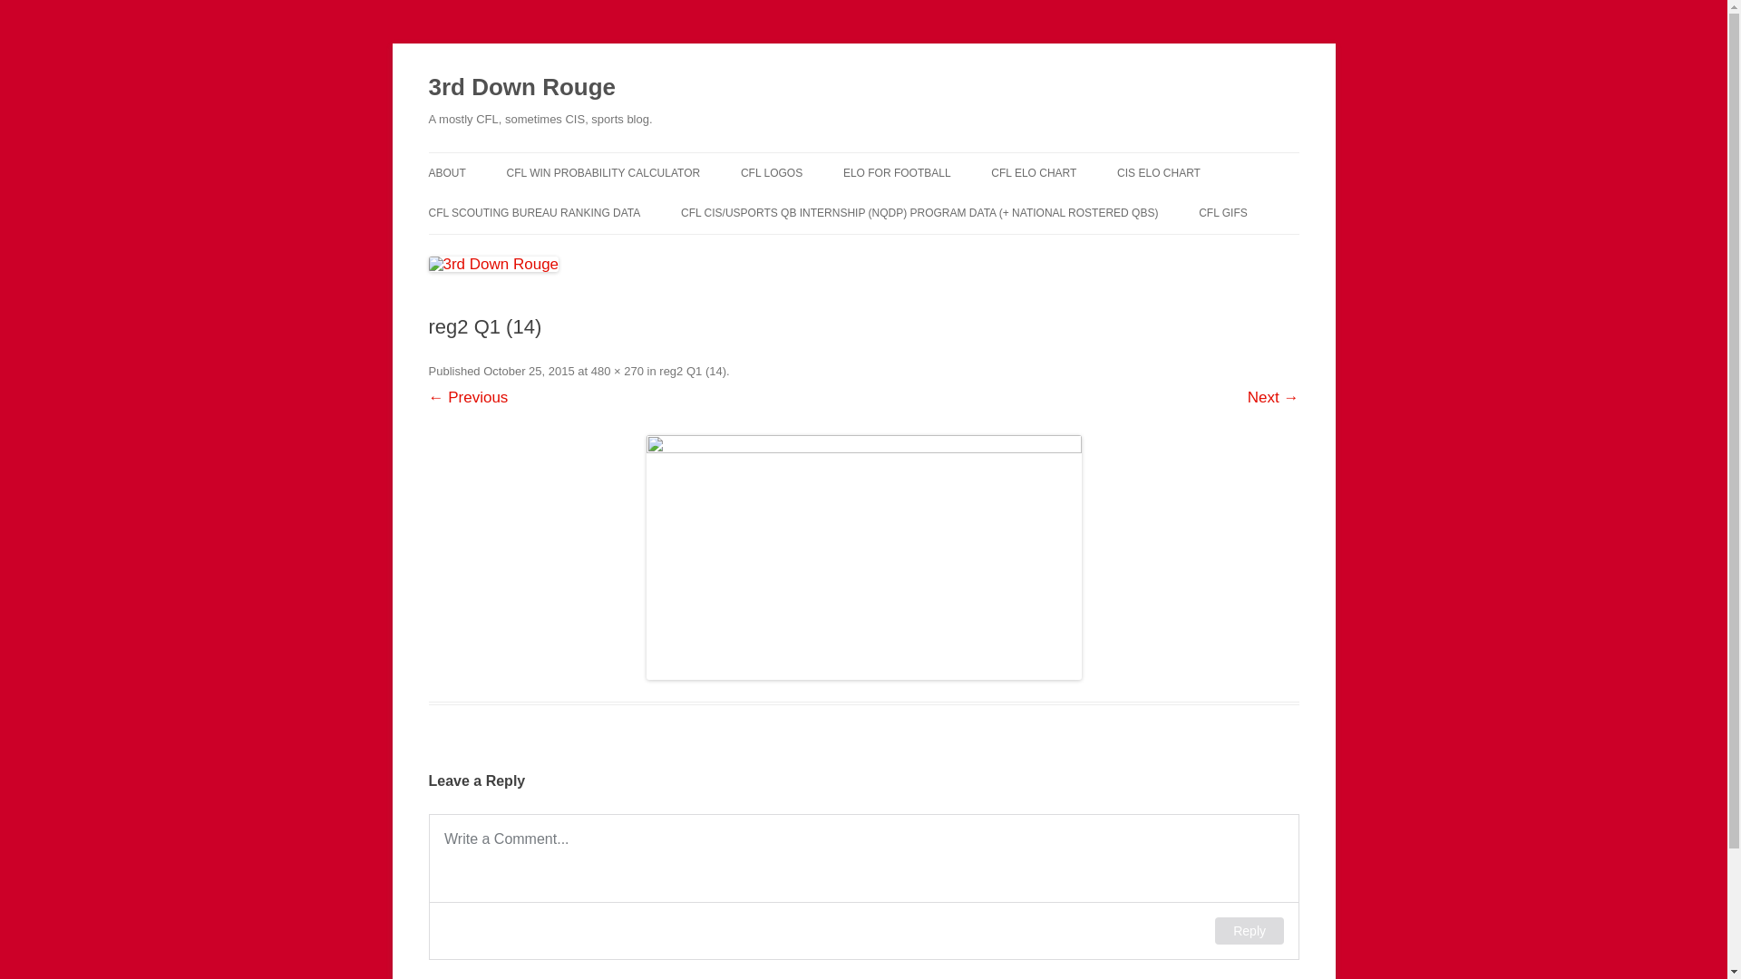 This screenshot has height=979, width=1741. I want to click on CFL GIFS, so click(1223, 213).